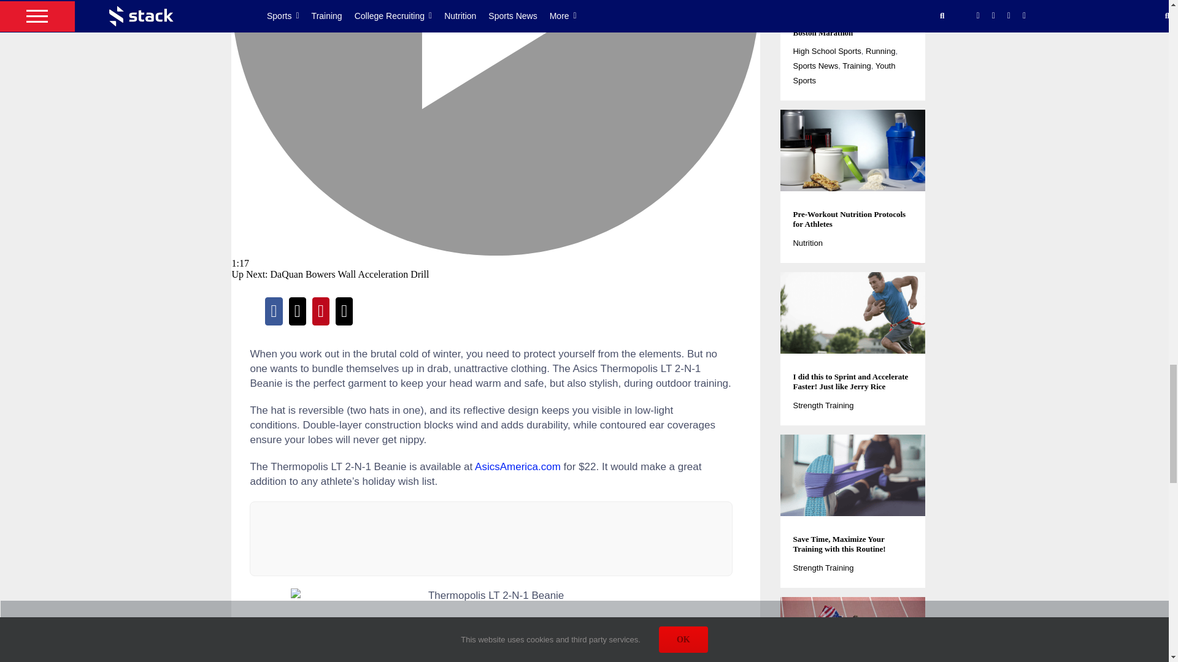  I want to click on Thermopolis LT 2-N-1 Beanie - STACK, so click(491, 625).